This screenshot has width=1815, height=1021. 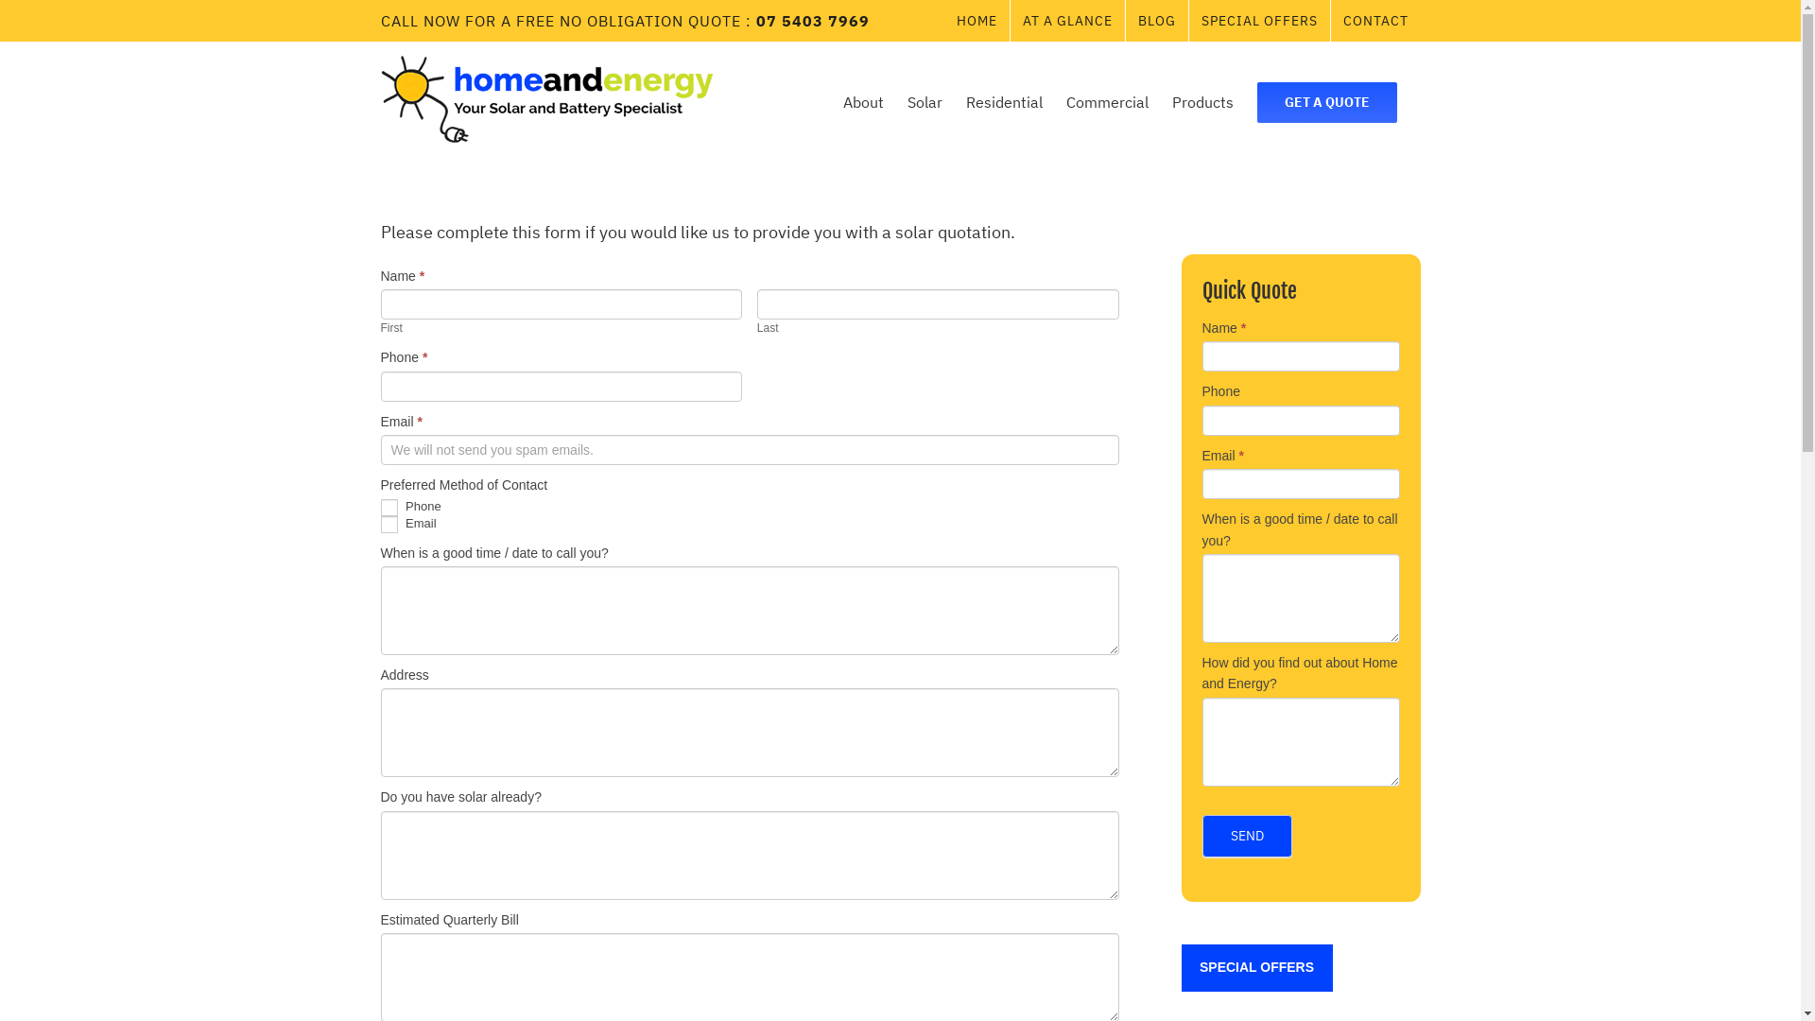 I want to click on CONTACT, so click(x=1376, y=21).